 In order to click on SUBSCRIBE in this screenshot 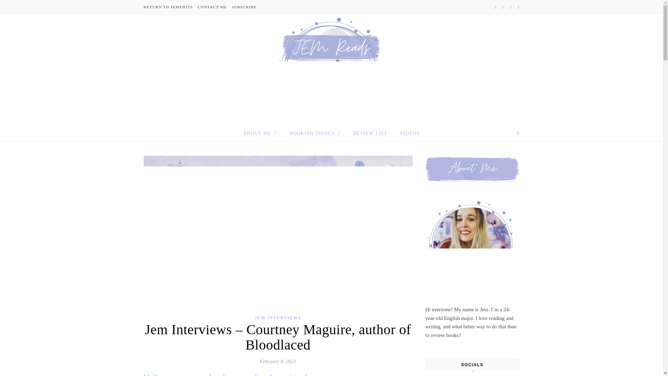, I will do `click(243, 7)`.